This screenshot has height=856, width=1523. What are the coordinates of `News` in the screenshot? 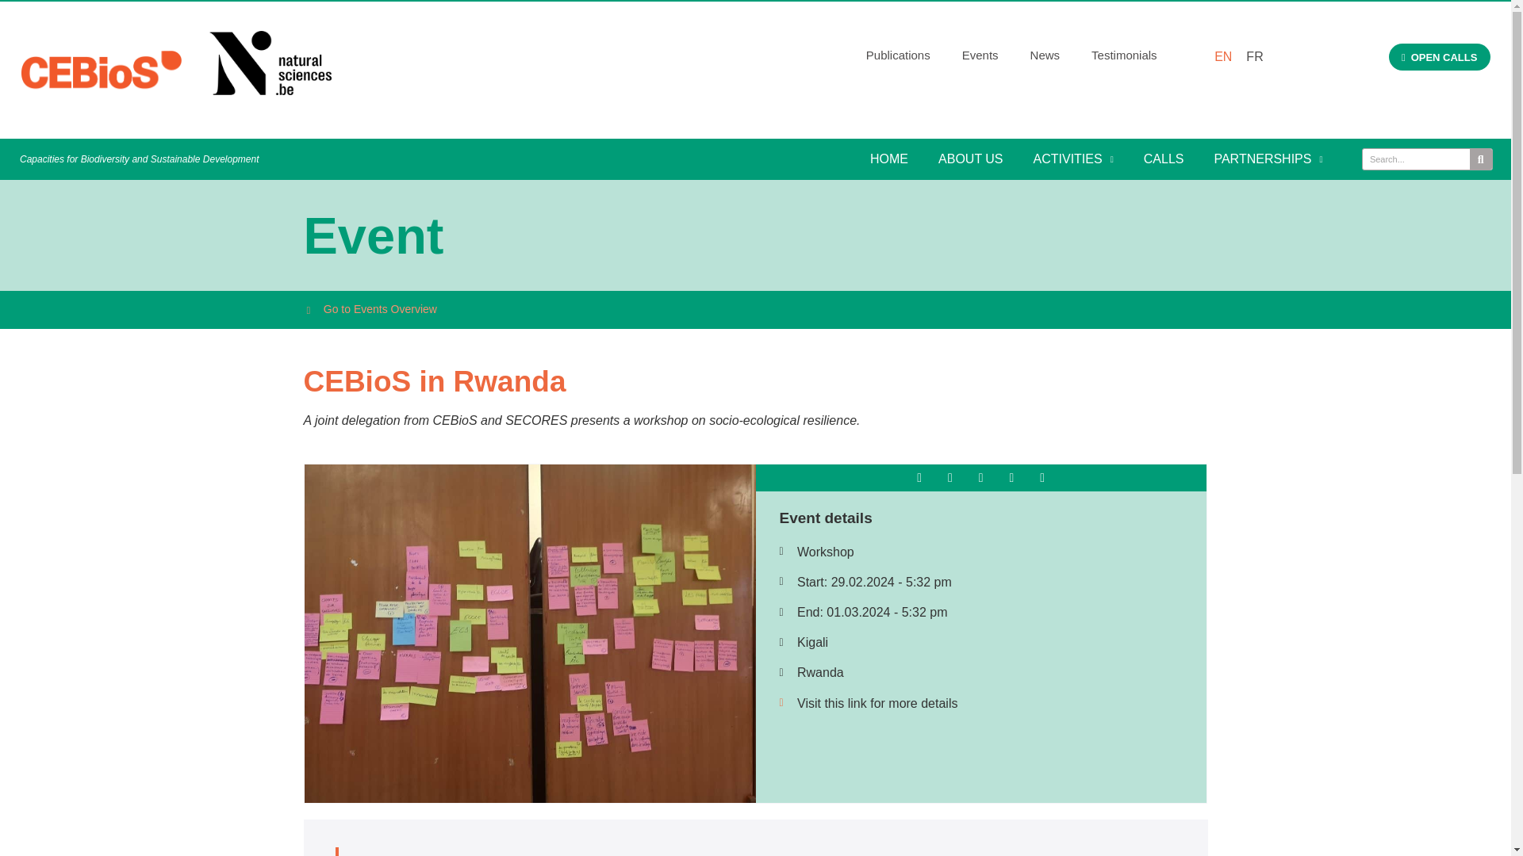 It's located at (1045, 55).